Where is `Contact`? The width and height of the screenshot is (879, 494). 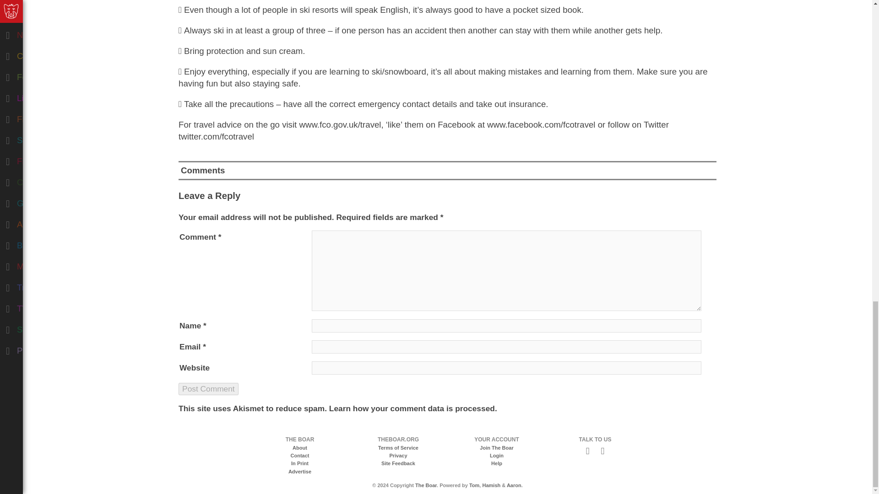
Contact is located at coordinates (300, 456).